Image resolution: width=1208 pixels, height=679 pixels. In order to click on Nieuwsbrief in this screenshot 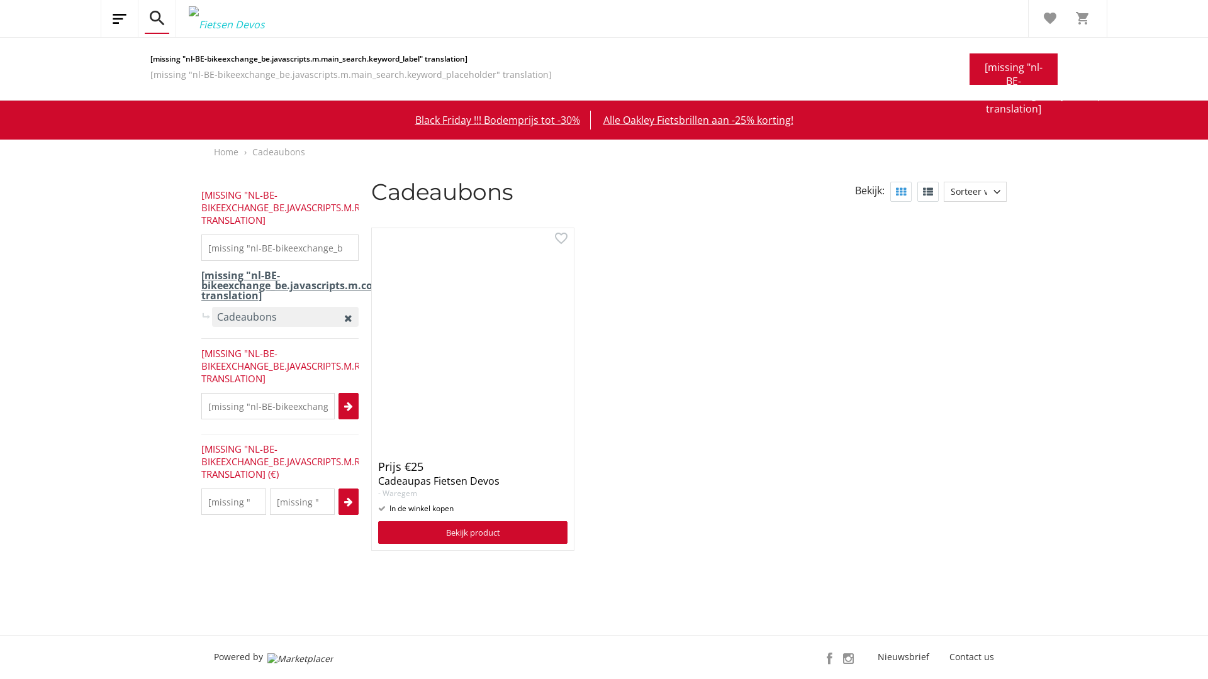, I will do `click(903, 657)`.